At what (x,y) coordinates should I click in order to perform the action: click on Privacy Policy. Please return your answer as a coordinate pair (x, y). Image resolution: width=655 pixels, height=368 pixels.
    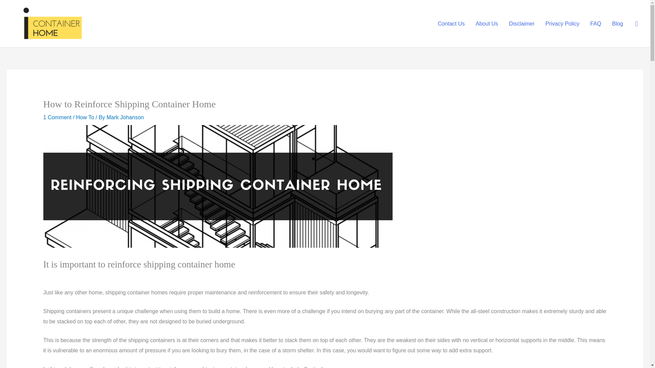
    Looking at the image, I should click on (562, 23).